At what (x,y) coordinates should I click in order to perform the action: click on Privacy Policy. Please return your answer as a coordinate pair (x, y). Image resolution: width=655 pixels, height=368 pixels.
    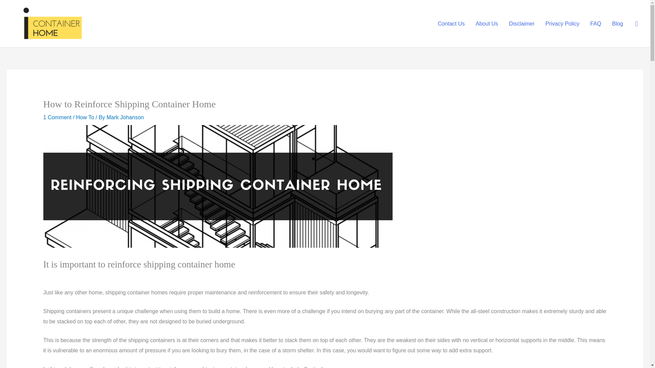
    Looking at the image, I should click on (562, 23).